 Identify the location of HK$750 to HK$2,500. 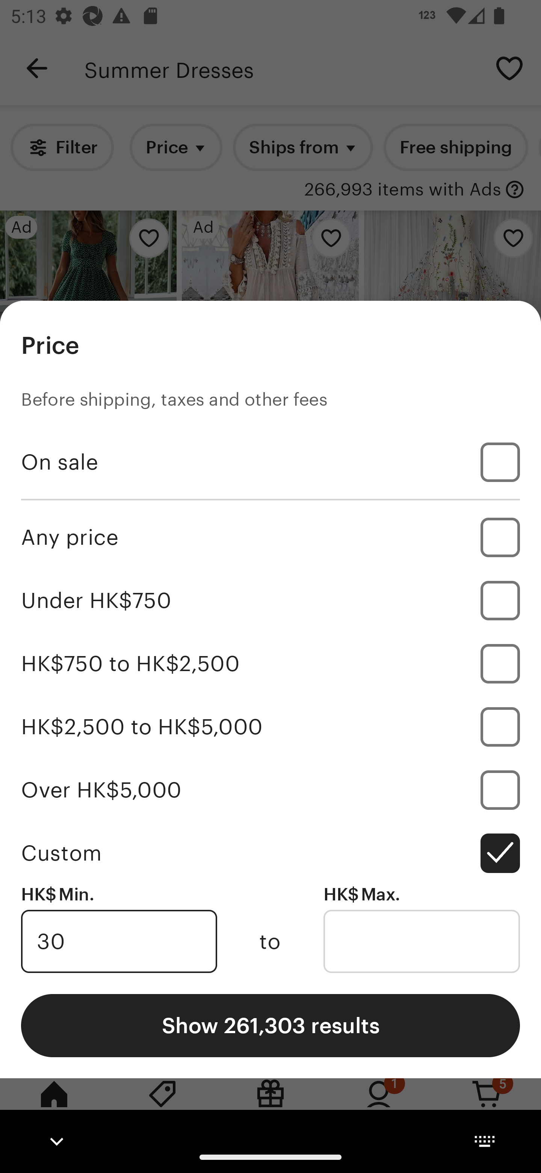
(270, 664).